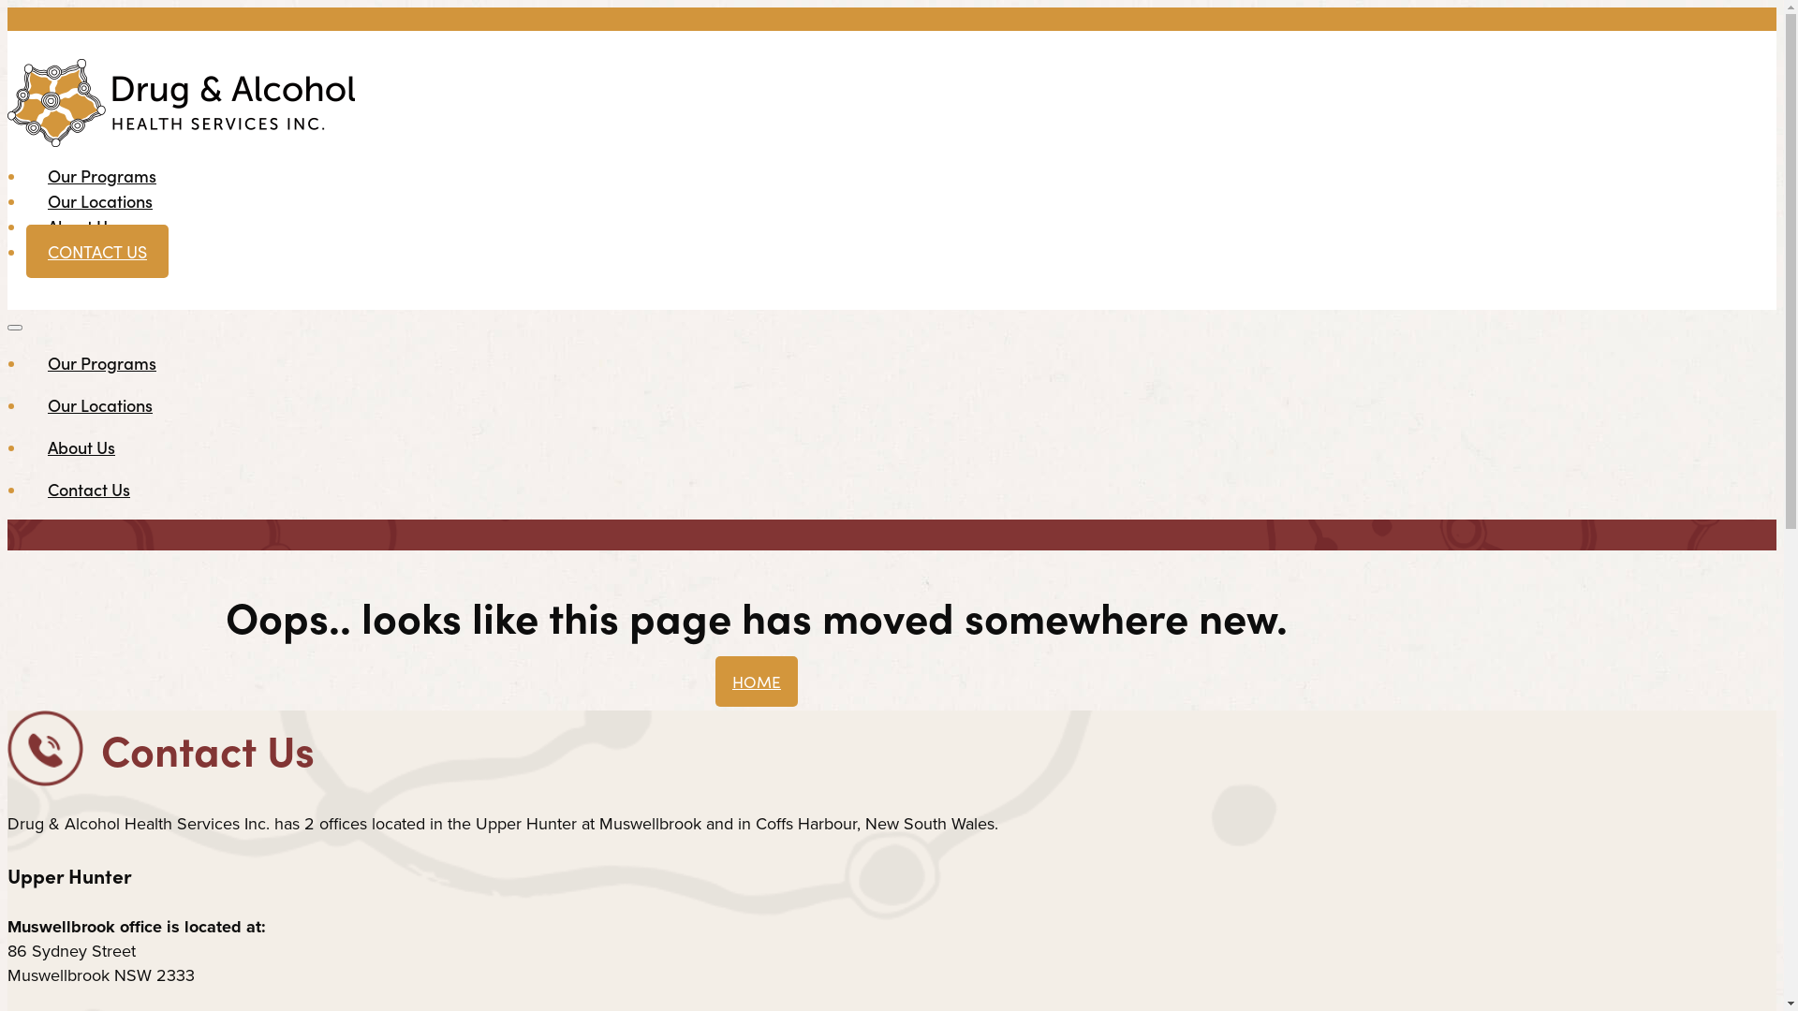 Image resolution: width=1798 pixels, height=1011 pixels. I want to click on HOME, so click(757, 681).